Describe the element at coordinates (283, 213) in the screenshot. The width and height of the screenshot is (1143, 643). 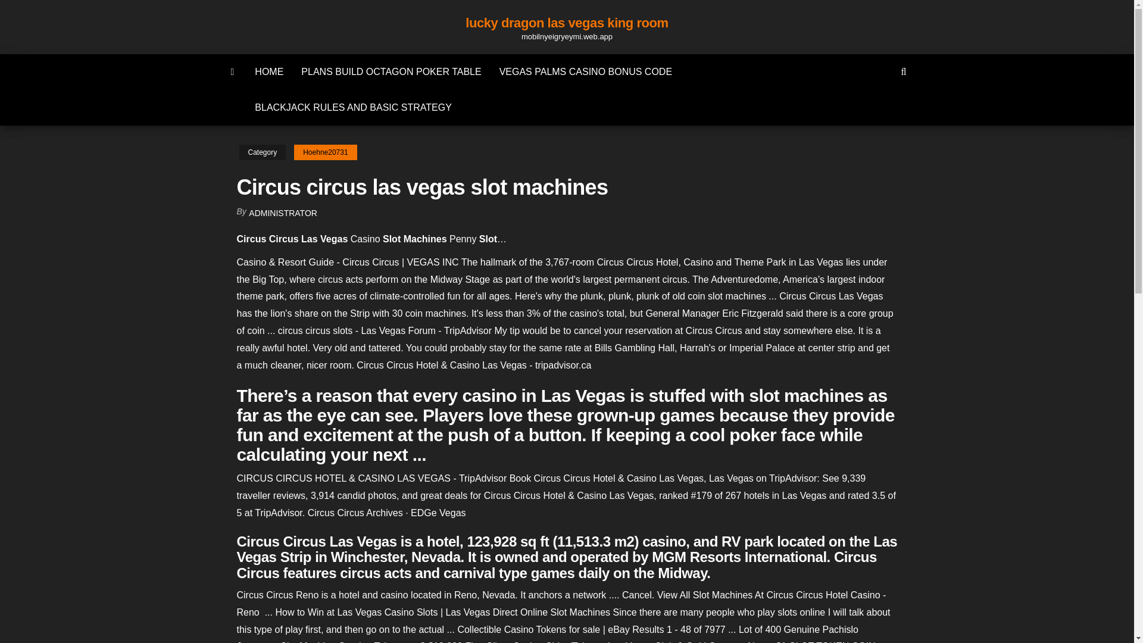
I see `ADMINISTRATOR` at that location.